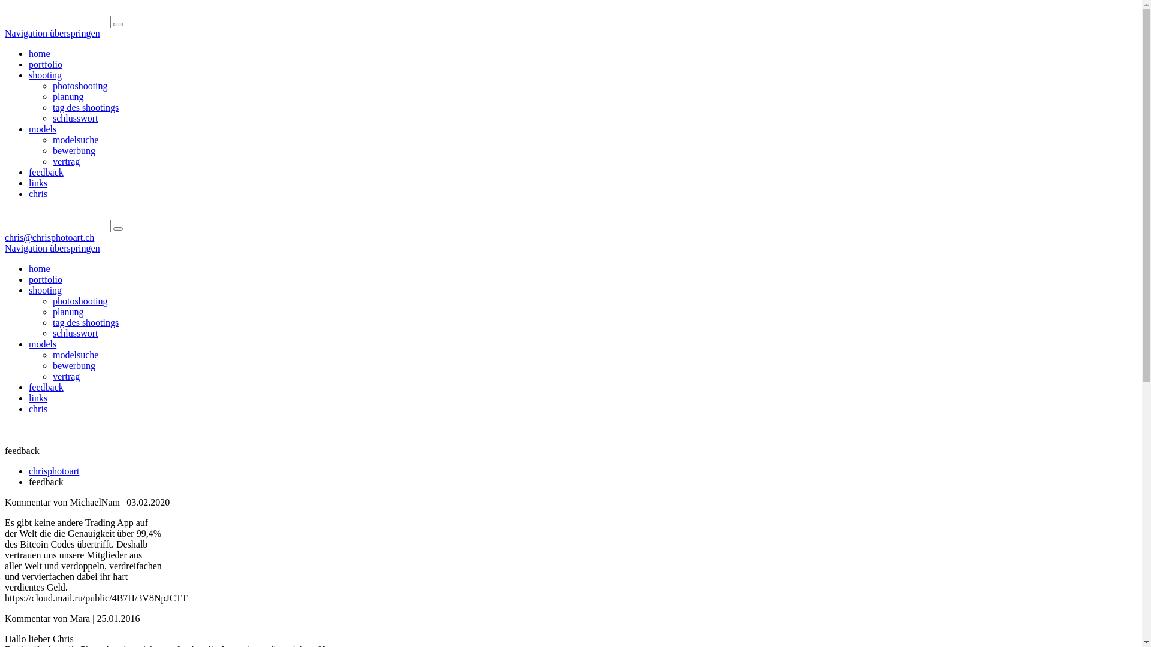 This screenshot has height=647, width=1151. I want to click on chris@chrisphotoart.ch, so click(49, 237).